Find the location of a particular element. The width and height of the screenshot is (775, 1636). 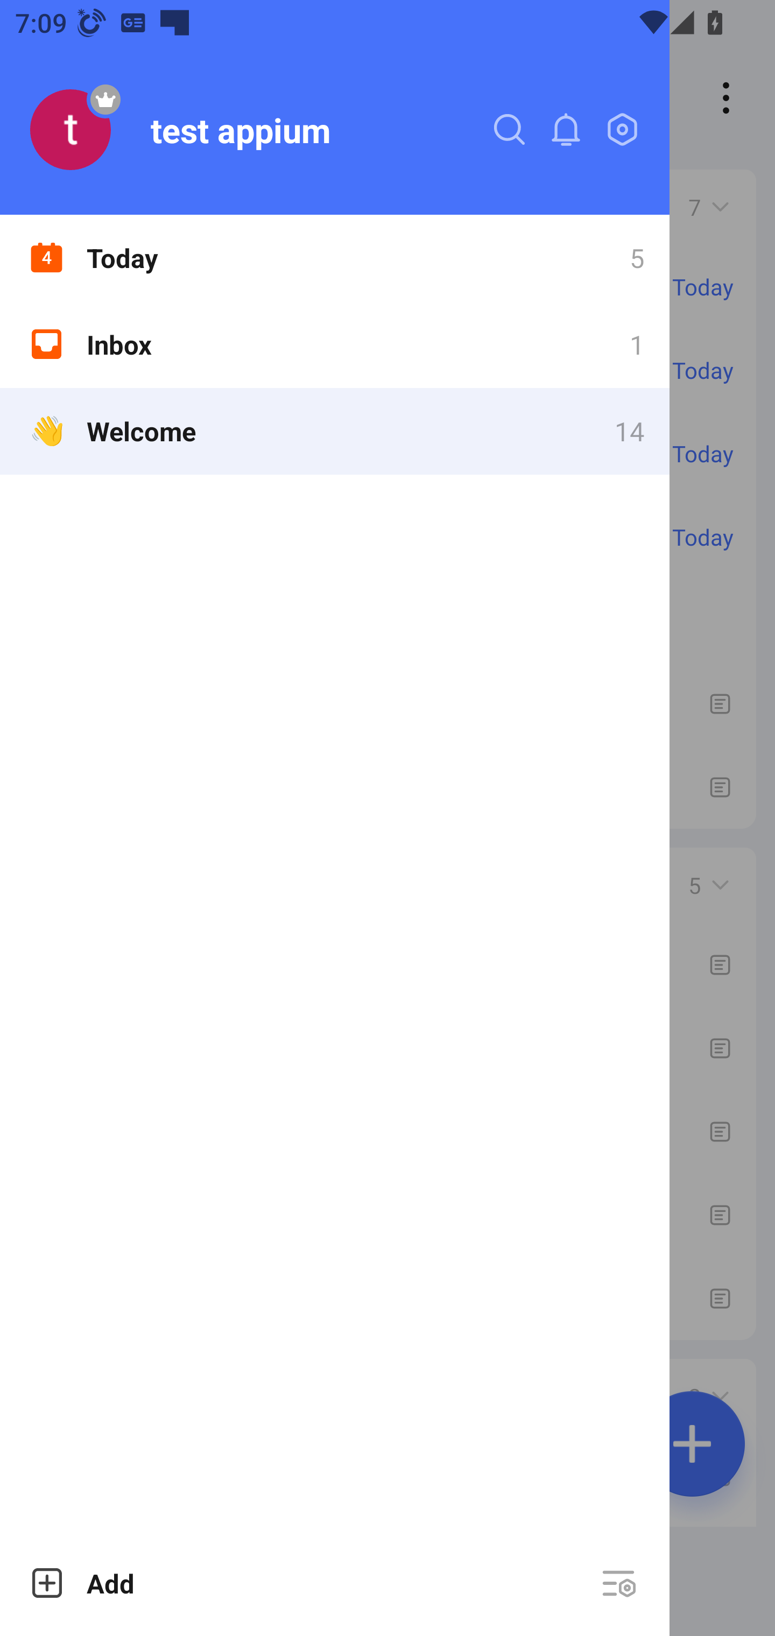

test appium is located at coordinates (240, 129).